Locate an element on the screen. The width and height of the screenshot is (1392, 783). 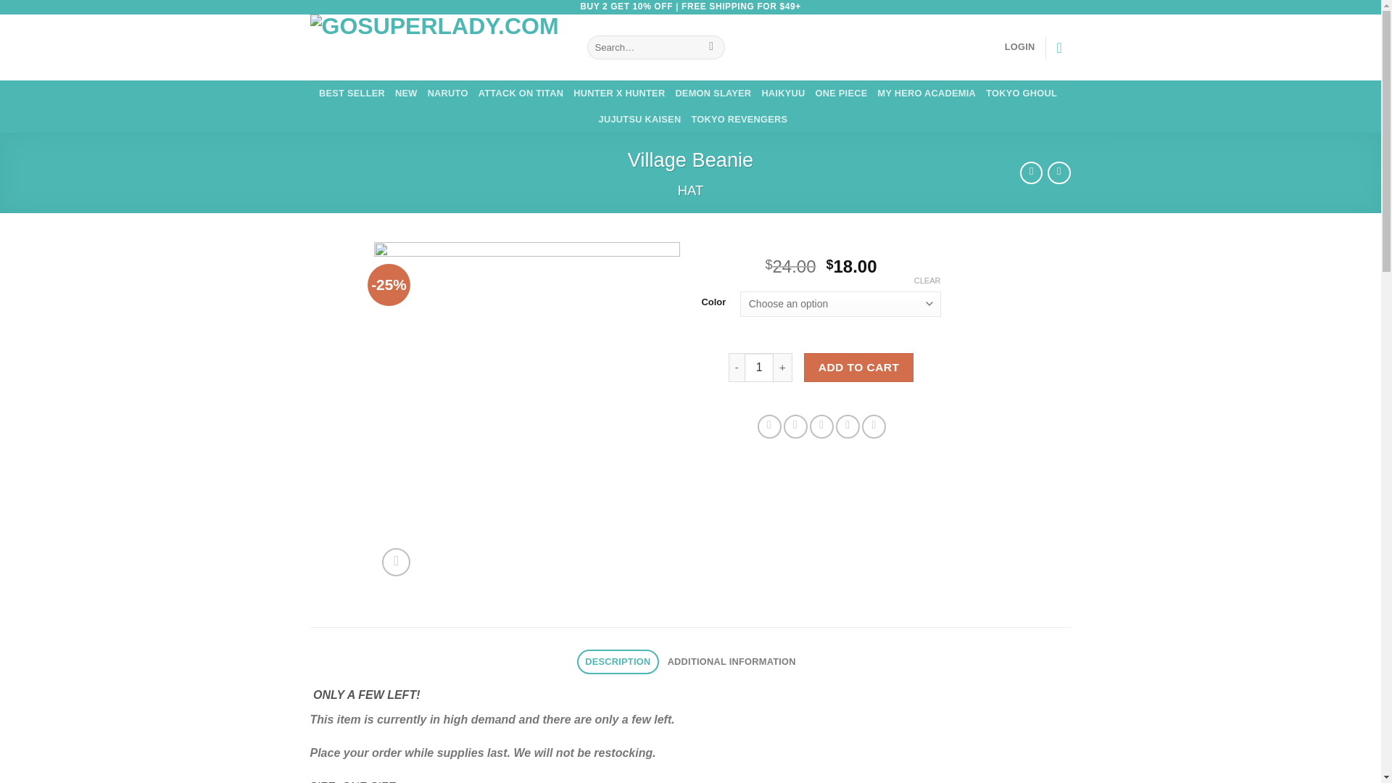
Pin on Pinterest is located at coordinates (848, 426).